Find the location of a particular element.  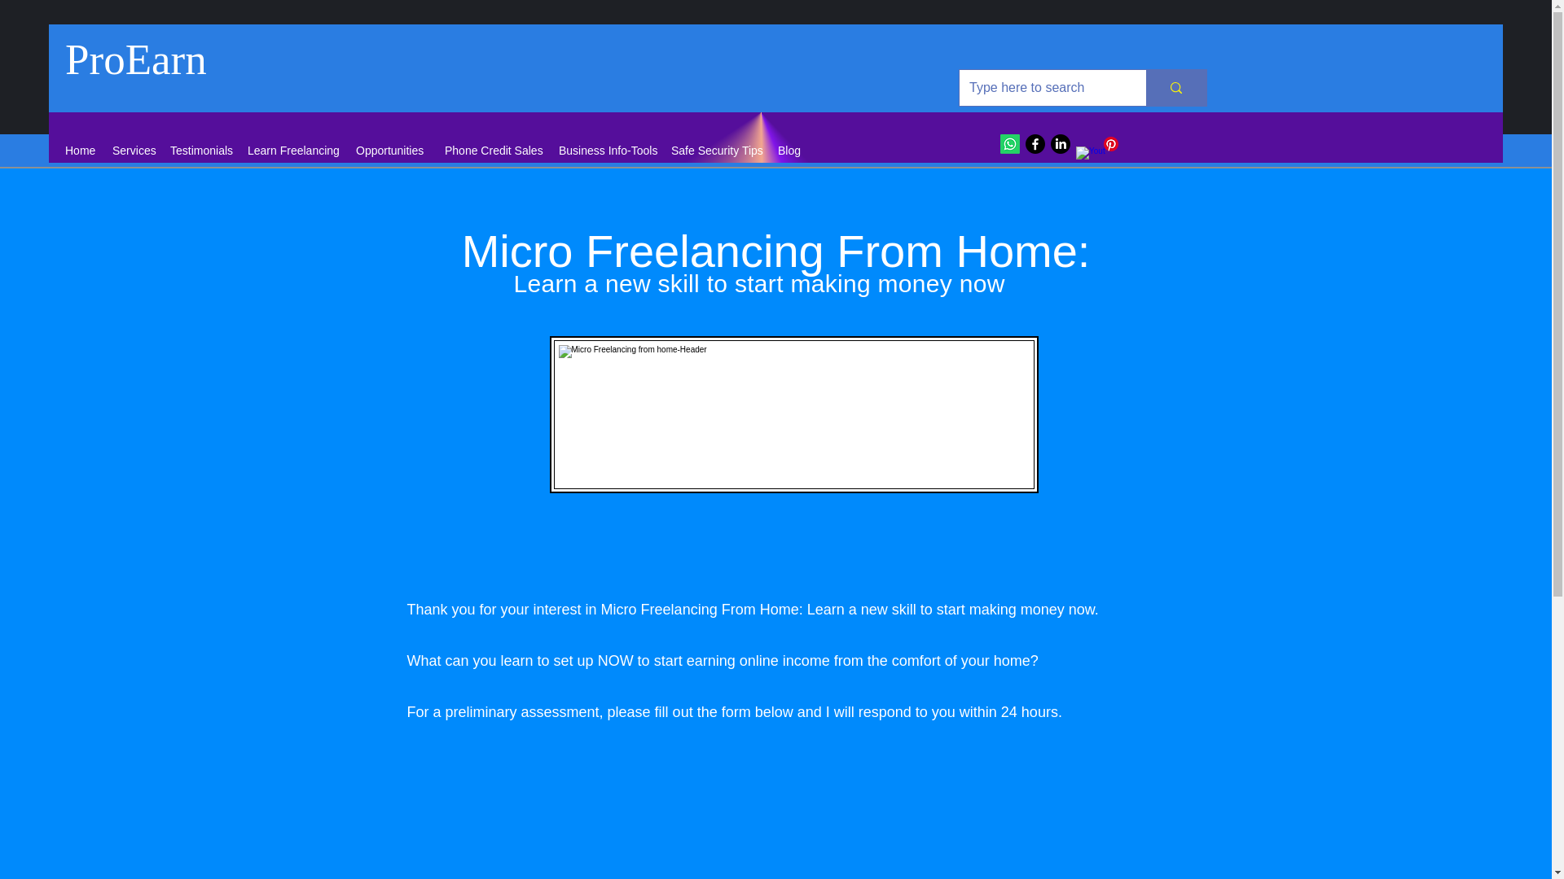

Home is located at coordinates (80, 150).